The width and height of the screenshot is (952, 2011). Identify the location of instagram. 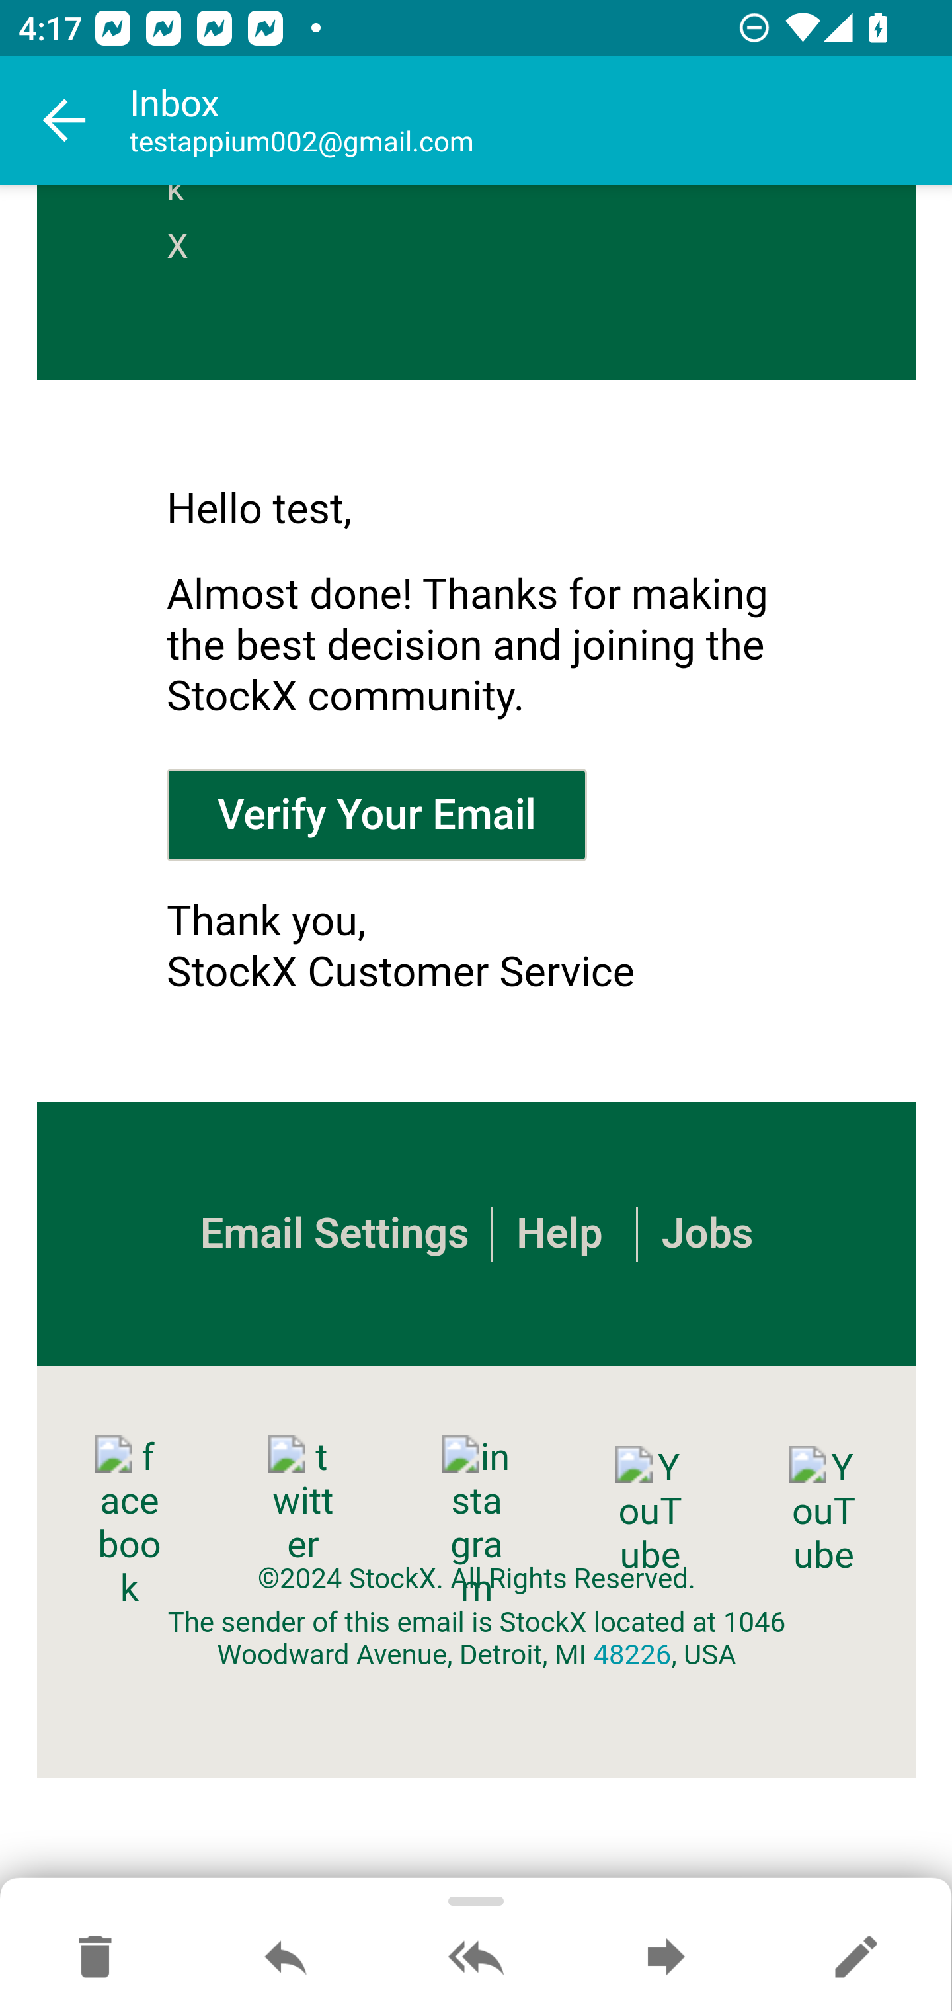
(477, 1523).